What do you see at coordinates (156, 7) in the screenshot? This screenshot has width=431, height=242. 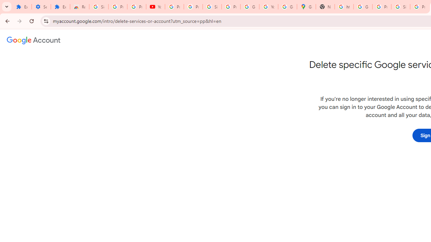 I see `YouTube` at bounding box center [156, 7].